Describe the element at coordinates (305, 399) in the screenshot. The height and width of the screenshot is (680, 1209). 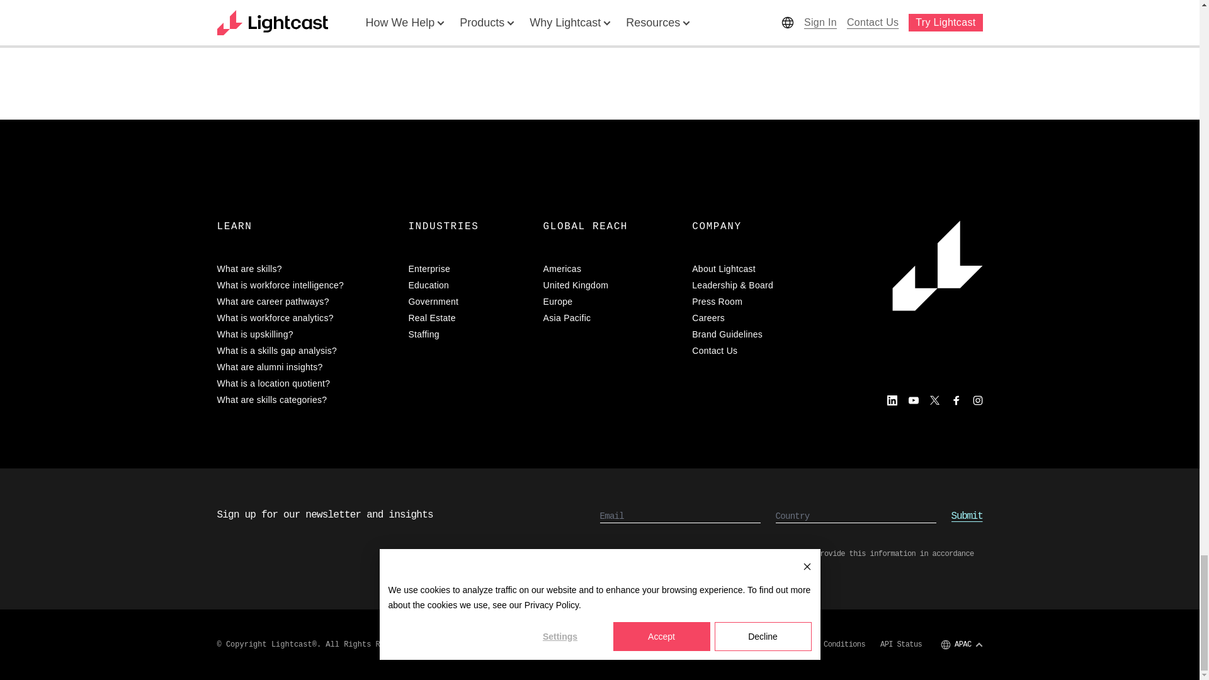
I see `What are skills categories?` at that location.